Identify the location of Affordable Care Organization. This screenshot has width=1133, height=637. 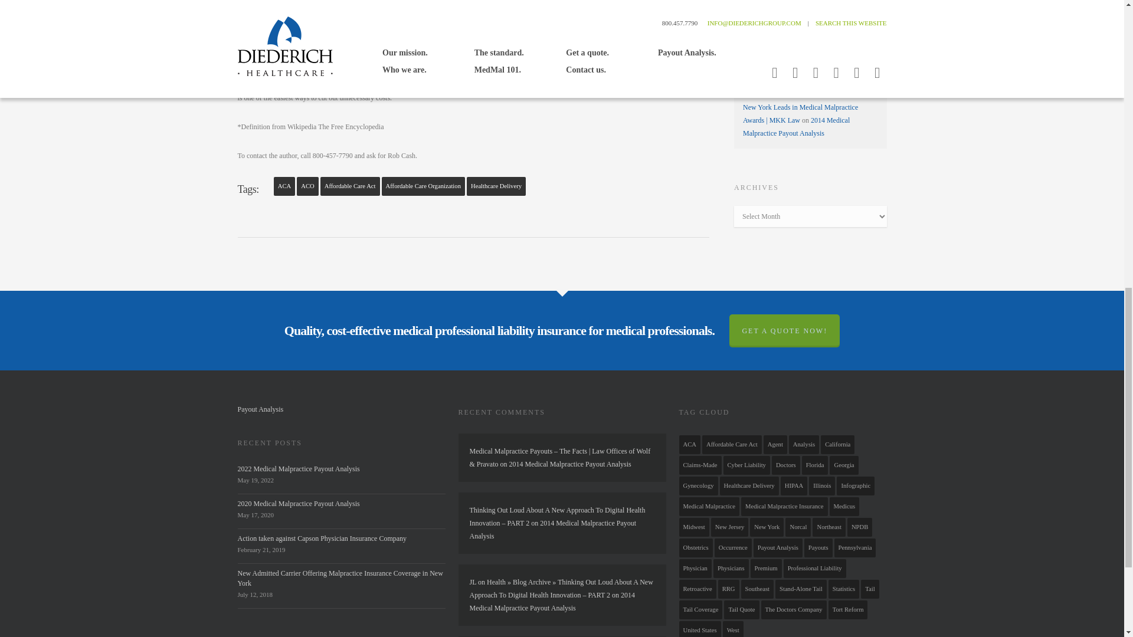
(423, 186).